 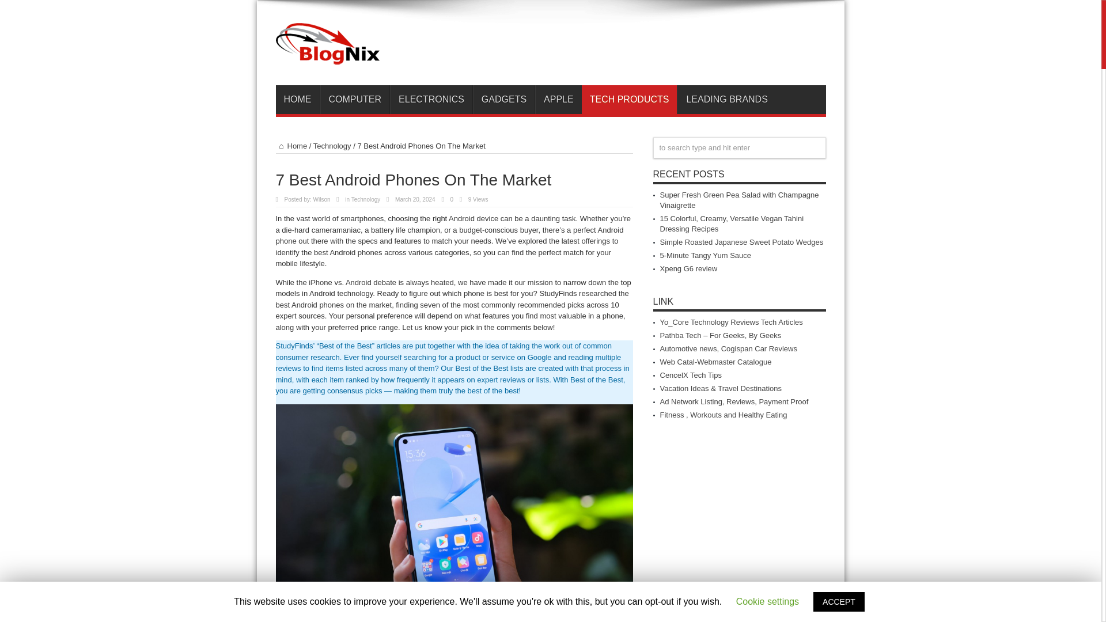 What do you see at coordinates (366, 199) in the screenshot?
I see `Technology` at bounding box center [366, 199].